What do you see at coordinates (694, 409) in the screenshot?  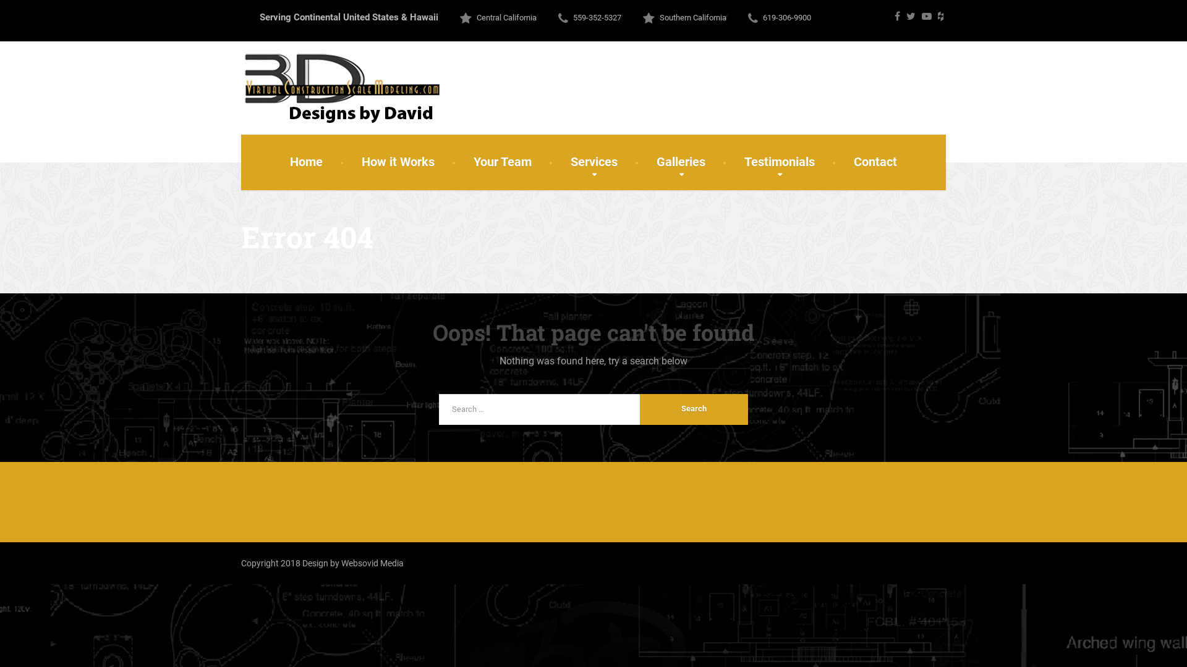 I see `Search` at bounding box center [694, 409].